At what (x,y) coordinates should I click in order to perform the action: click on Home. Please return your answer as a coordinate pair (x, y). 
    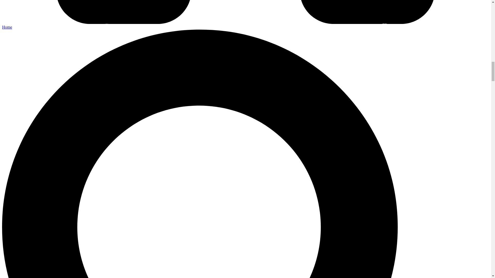
    Looking at the image, I should click on (7, 27).